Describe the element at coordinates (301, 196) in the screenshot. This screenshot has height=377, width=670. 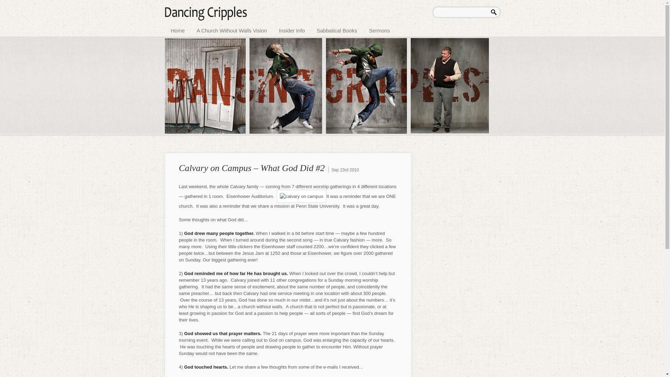
I see `calvary on campus` at that location.